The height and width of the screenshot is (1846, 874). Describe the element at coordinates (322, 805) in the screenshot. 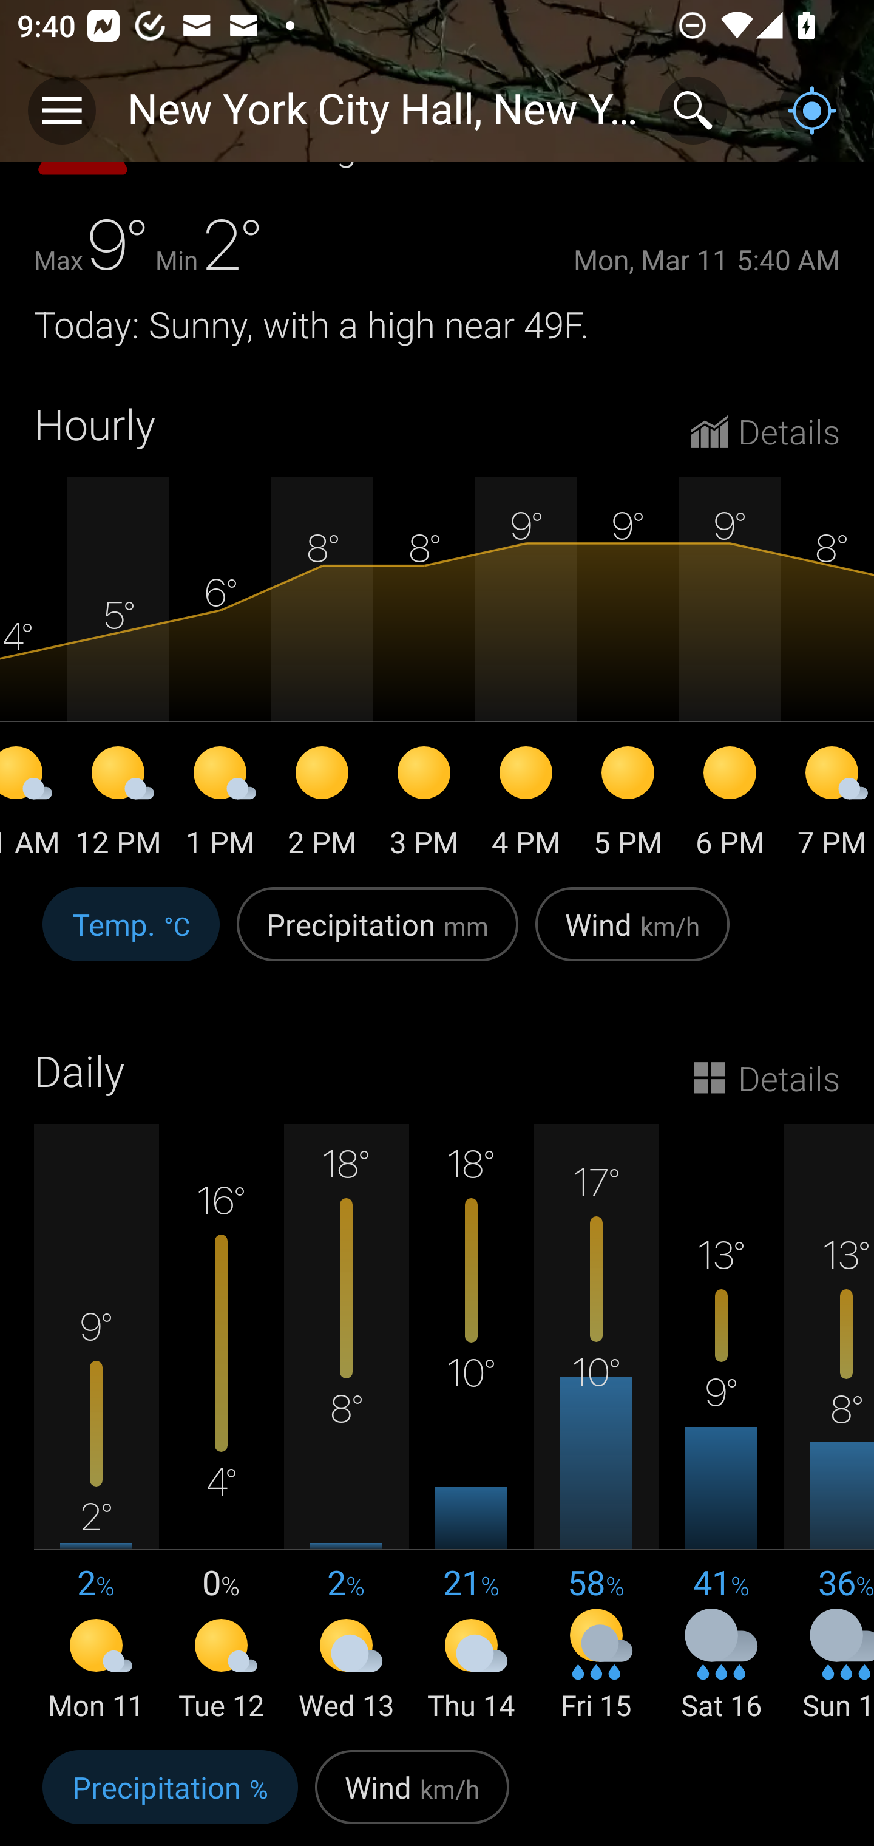

I see `2 PM` at that location.